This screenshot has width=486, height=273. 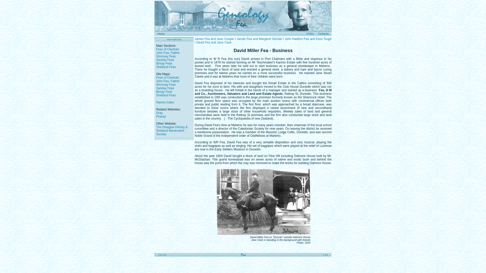 I want to click on David Fea and Jane Clark, so click(x=214, y=42).